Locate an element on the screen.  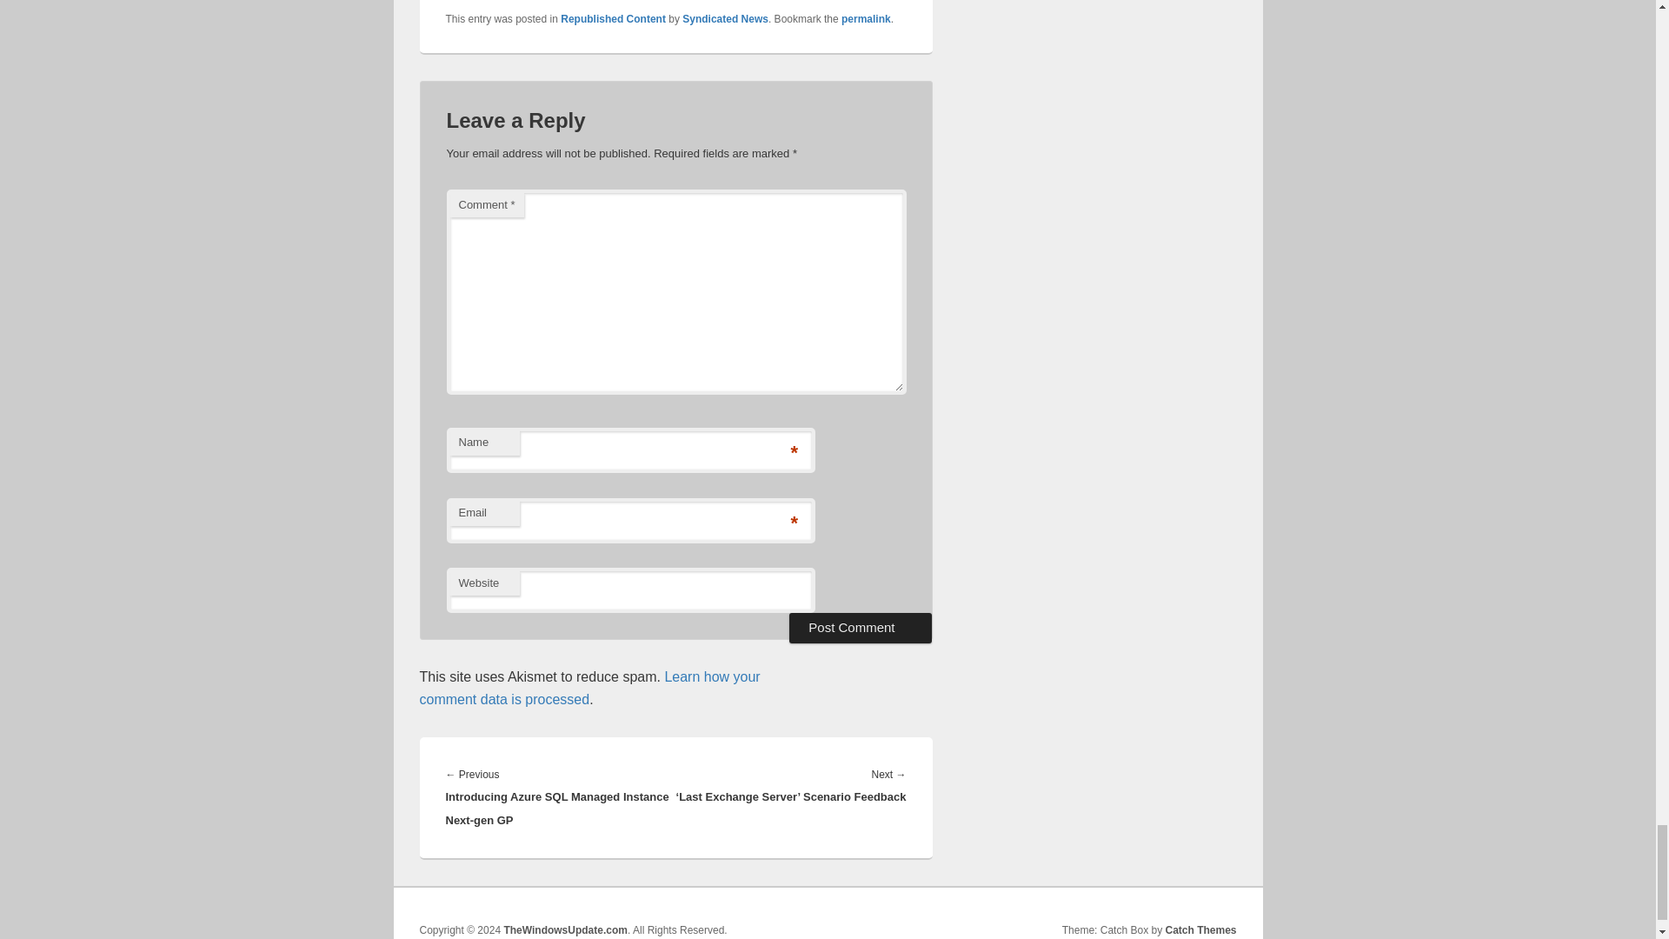
Syndicated News is located at coordinates (725, 19).